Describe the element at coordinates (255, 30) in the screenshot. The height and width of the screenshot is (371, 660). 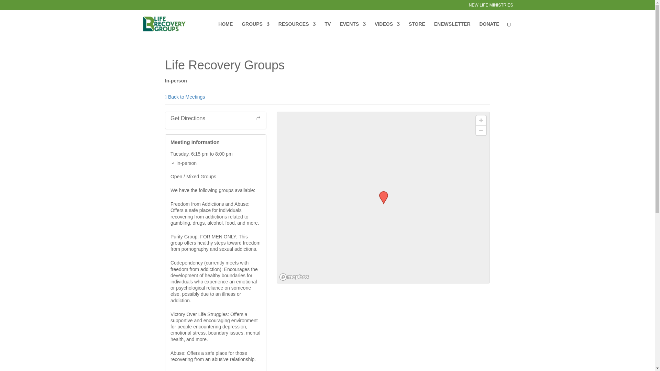
I see `GROUPS` at that location.